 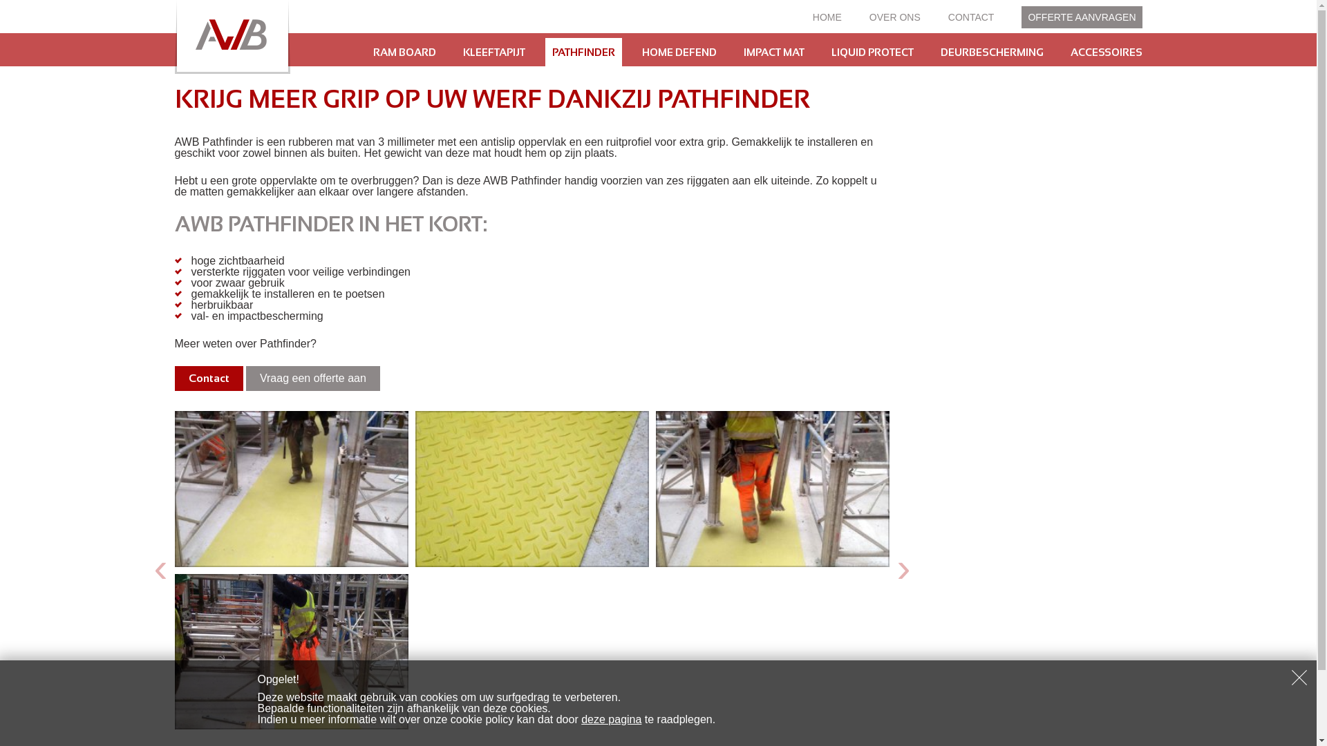 I want to click on HOME DEFEND, so click(x=679, y=52).